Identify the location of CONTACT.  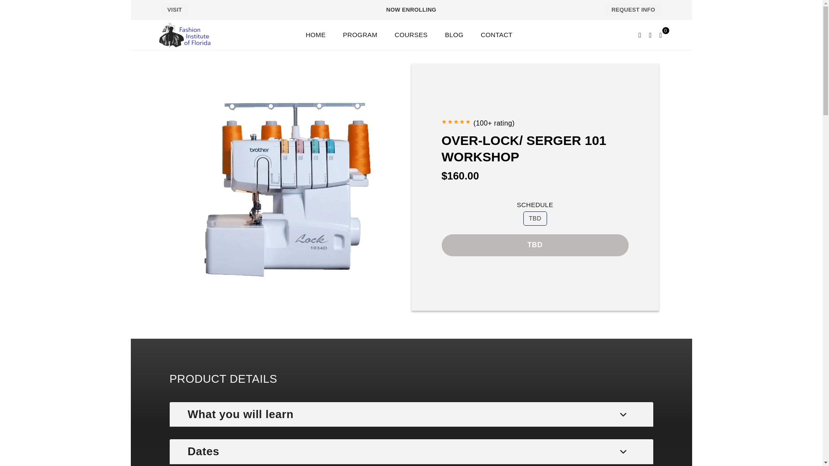
(497, 35).